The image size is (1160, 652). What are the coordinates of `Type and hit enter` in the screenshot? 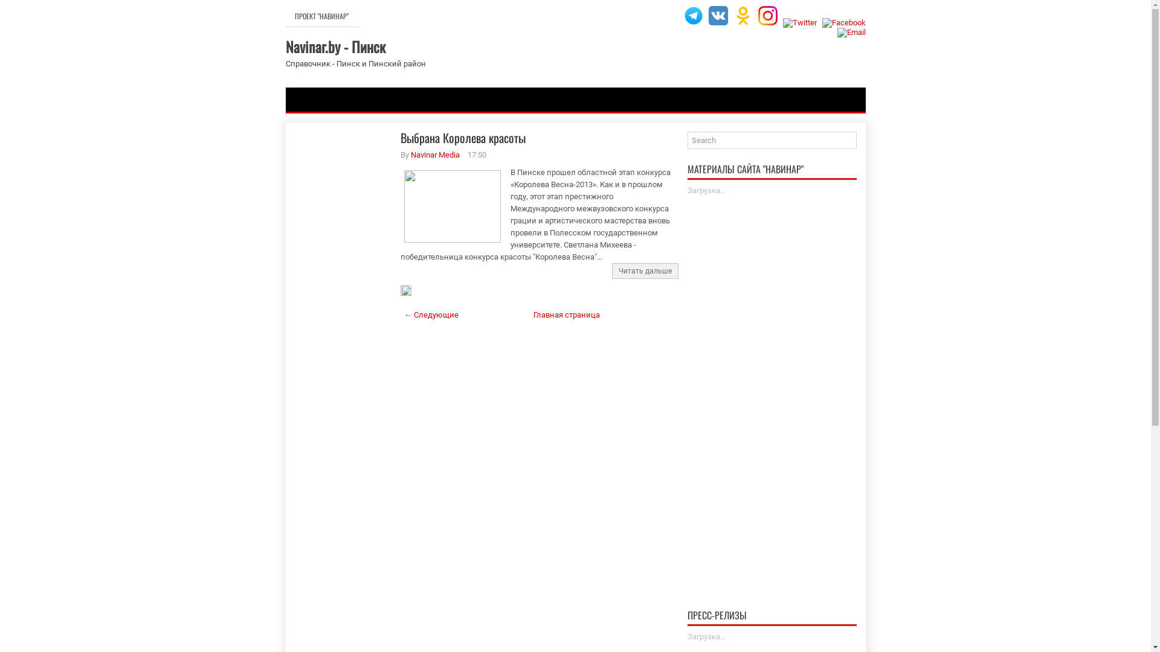 It's located at (772, 140).